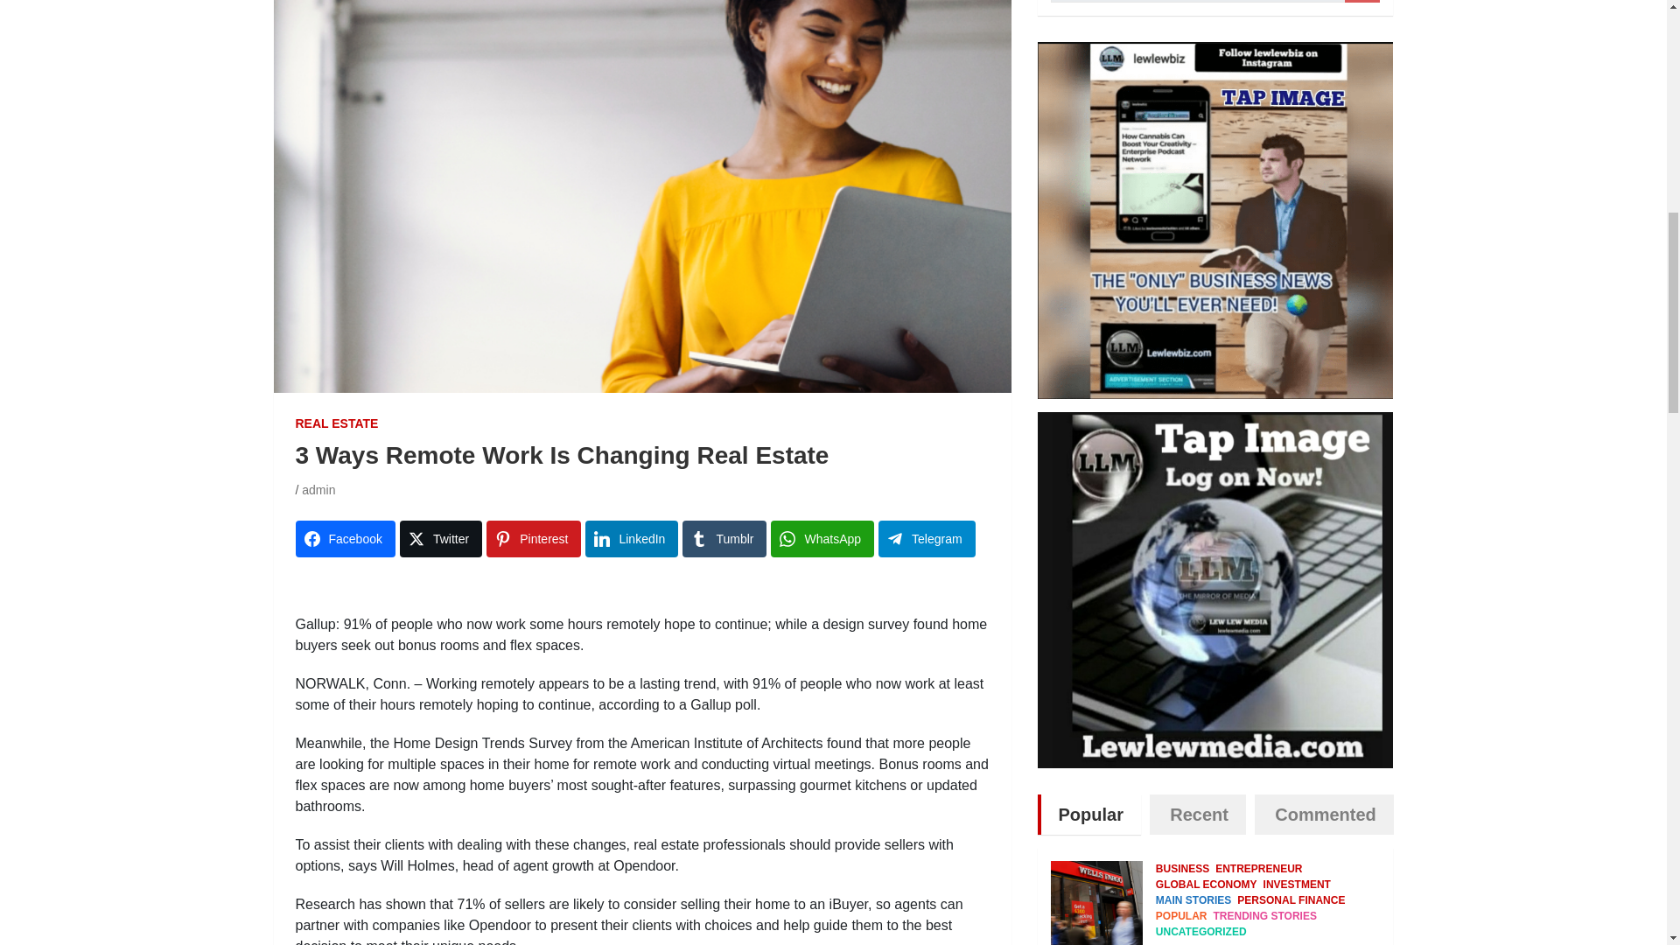  What do you see at coordinates (534, 539) in the screenshot?
I see `Pinterest` at bounding box center [534, 539].